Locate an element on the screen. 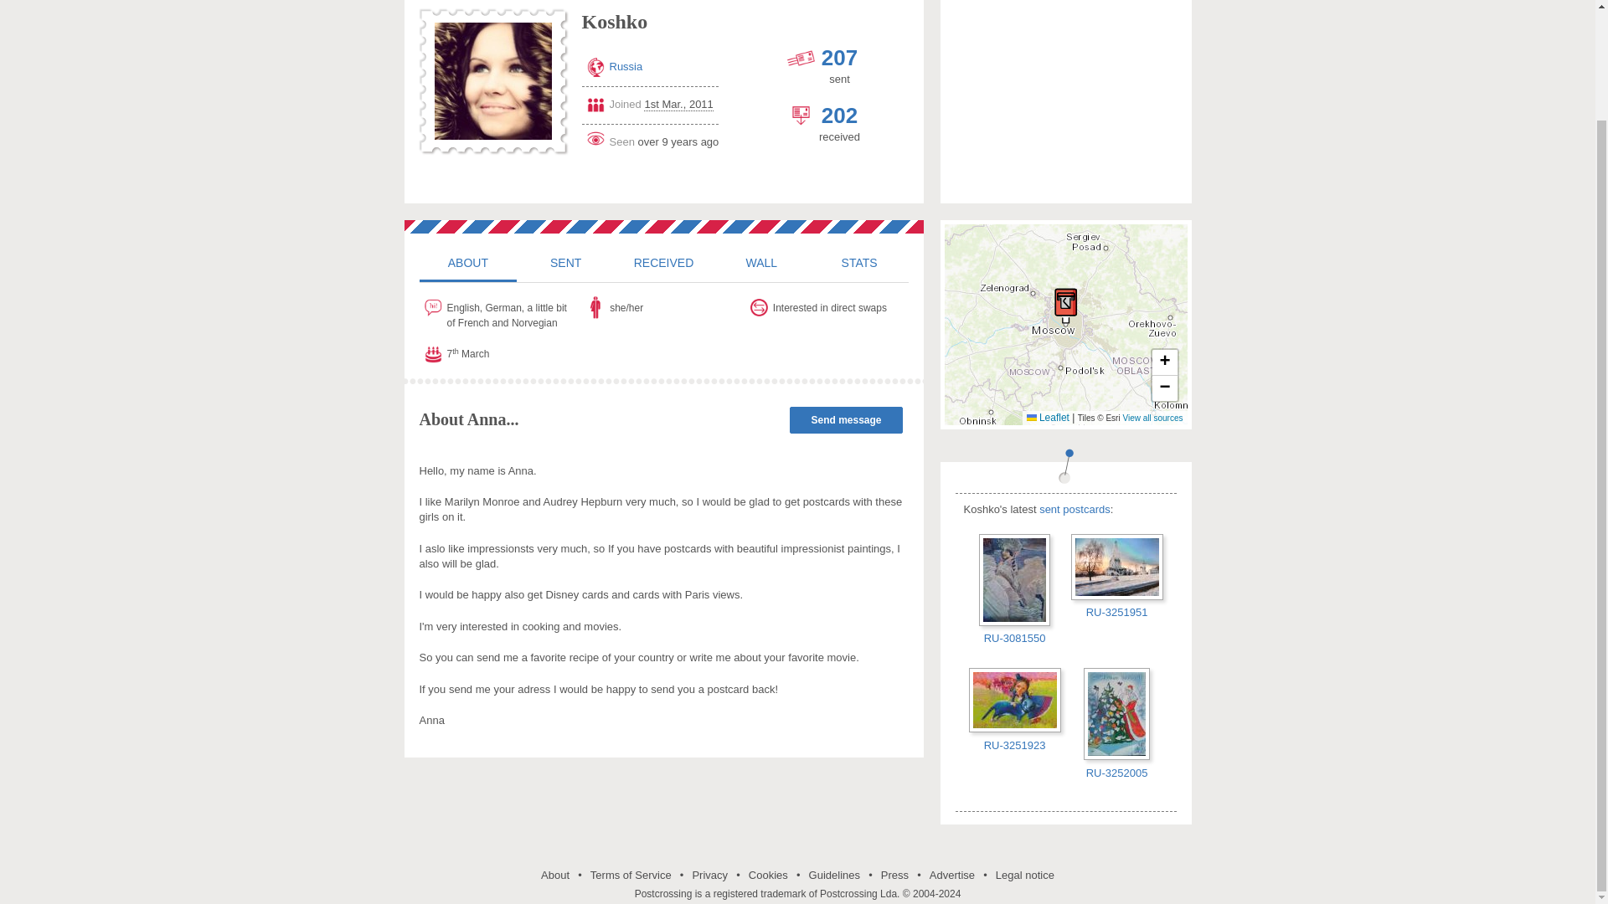  Koshko's sent postcards is located at coordinates (564, 262).